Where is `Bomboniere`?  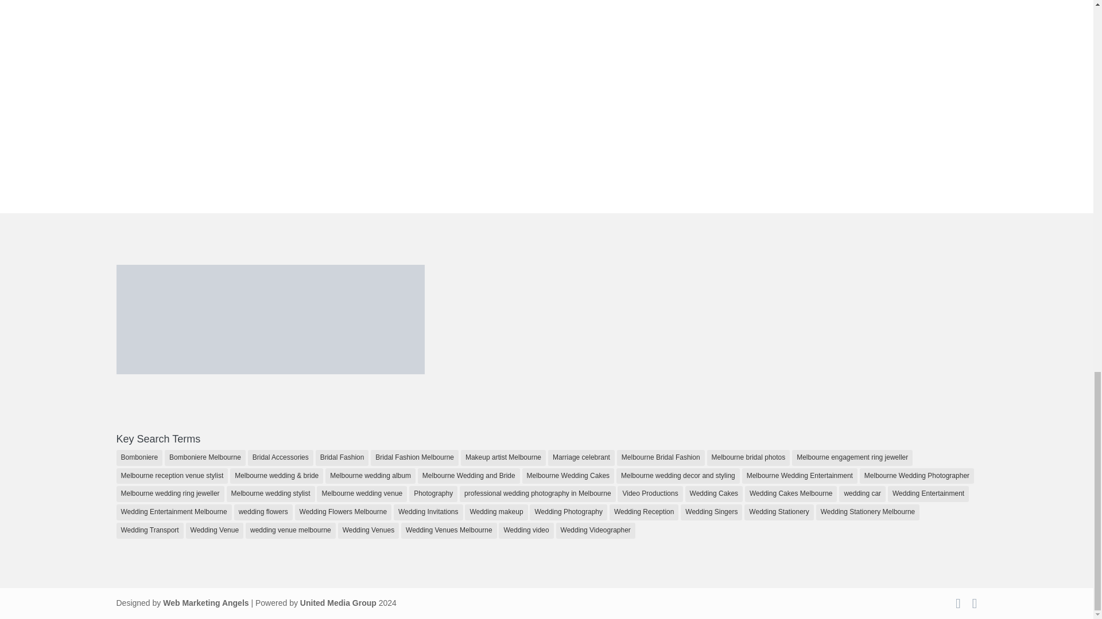 Bomboniere is located at coordinates (139, 458).